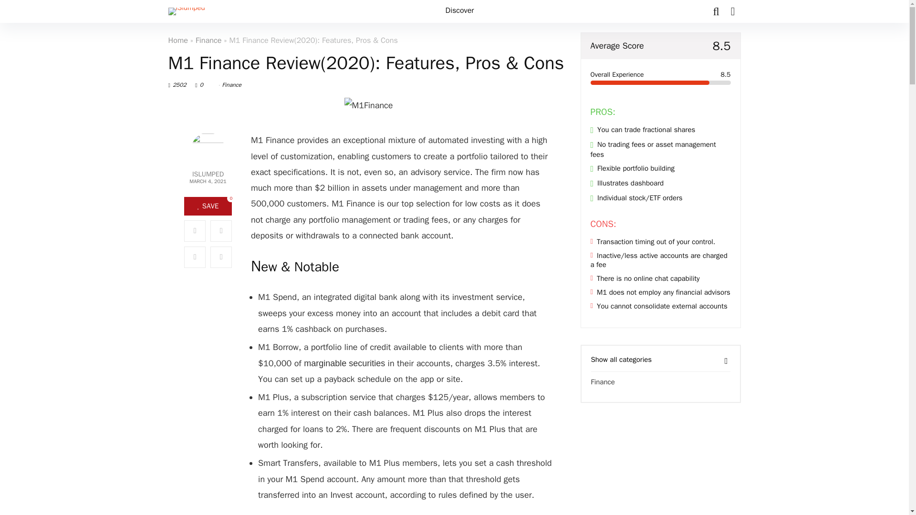 Image resolution: width=916 pixels, height=515 pixels. I want to click on Advertisement, so click(660, 467).